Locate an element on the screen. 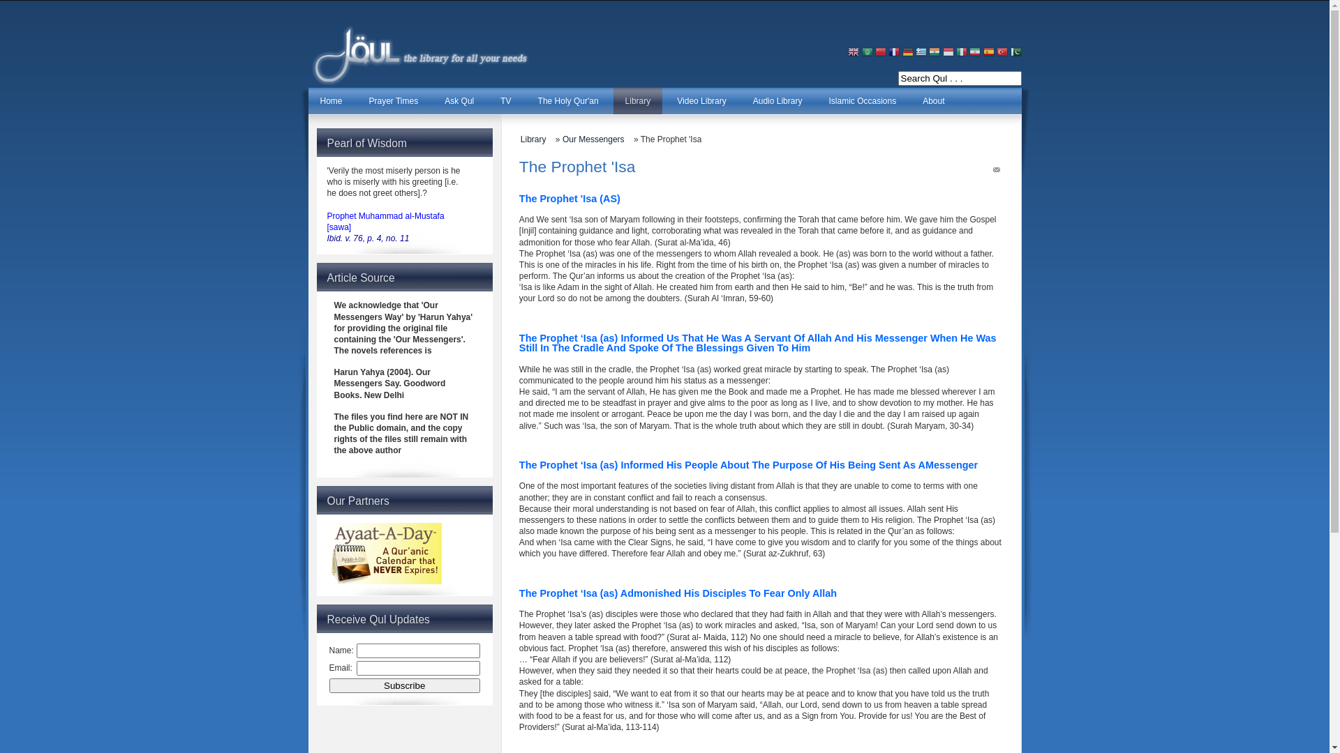  Video Library is located at coordinates (702, 101).